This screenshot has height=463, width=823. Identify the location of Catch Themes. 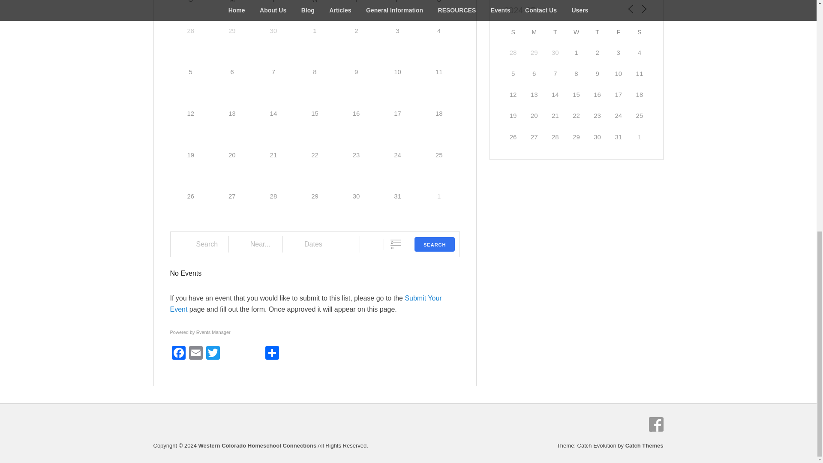
(644, 445).